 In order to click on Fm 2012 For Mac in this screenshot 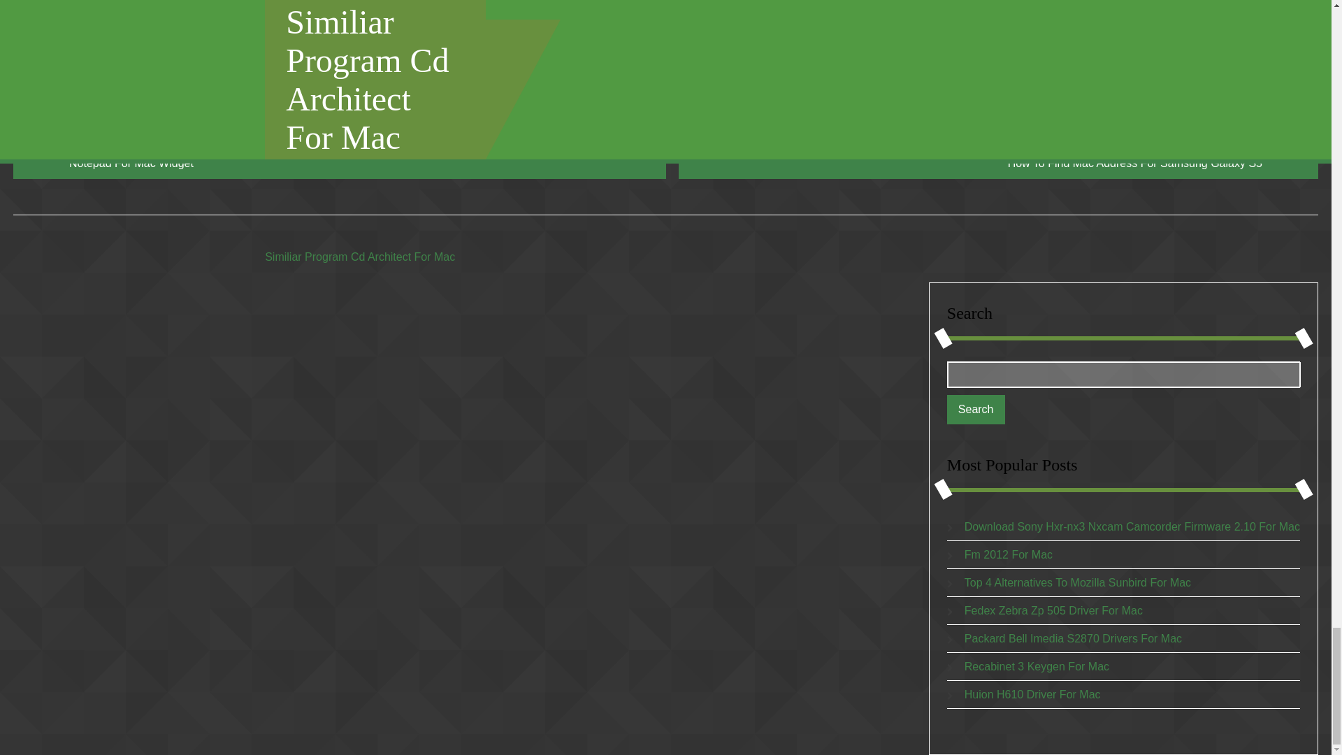, I will do `click(1008, 555)`.